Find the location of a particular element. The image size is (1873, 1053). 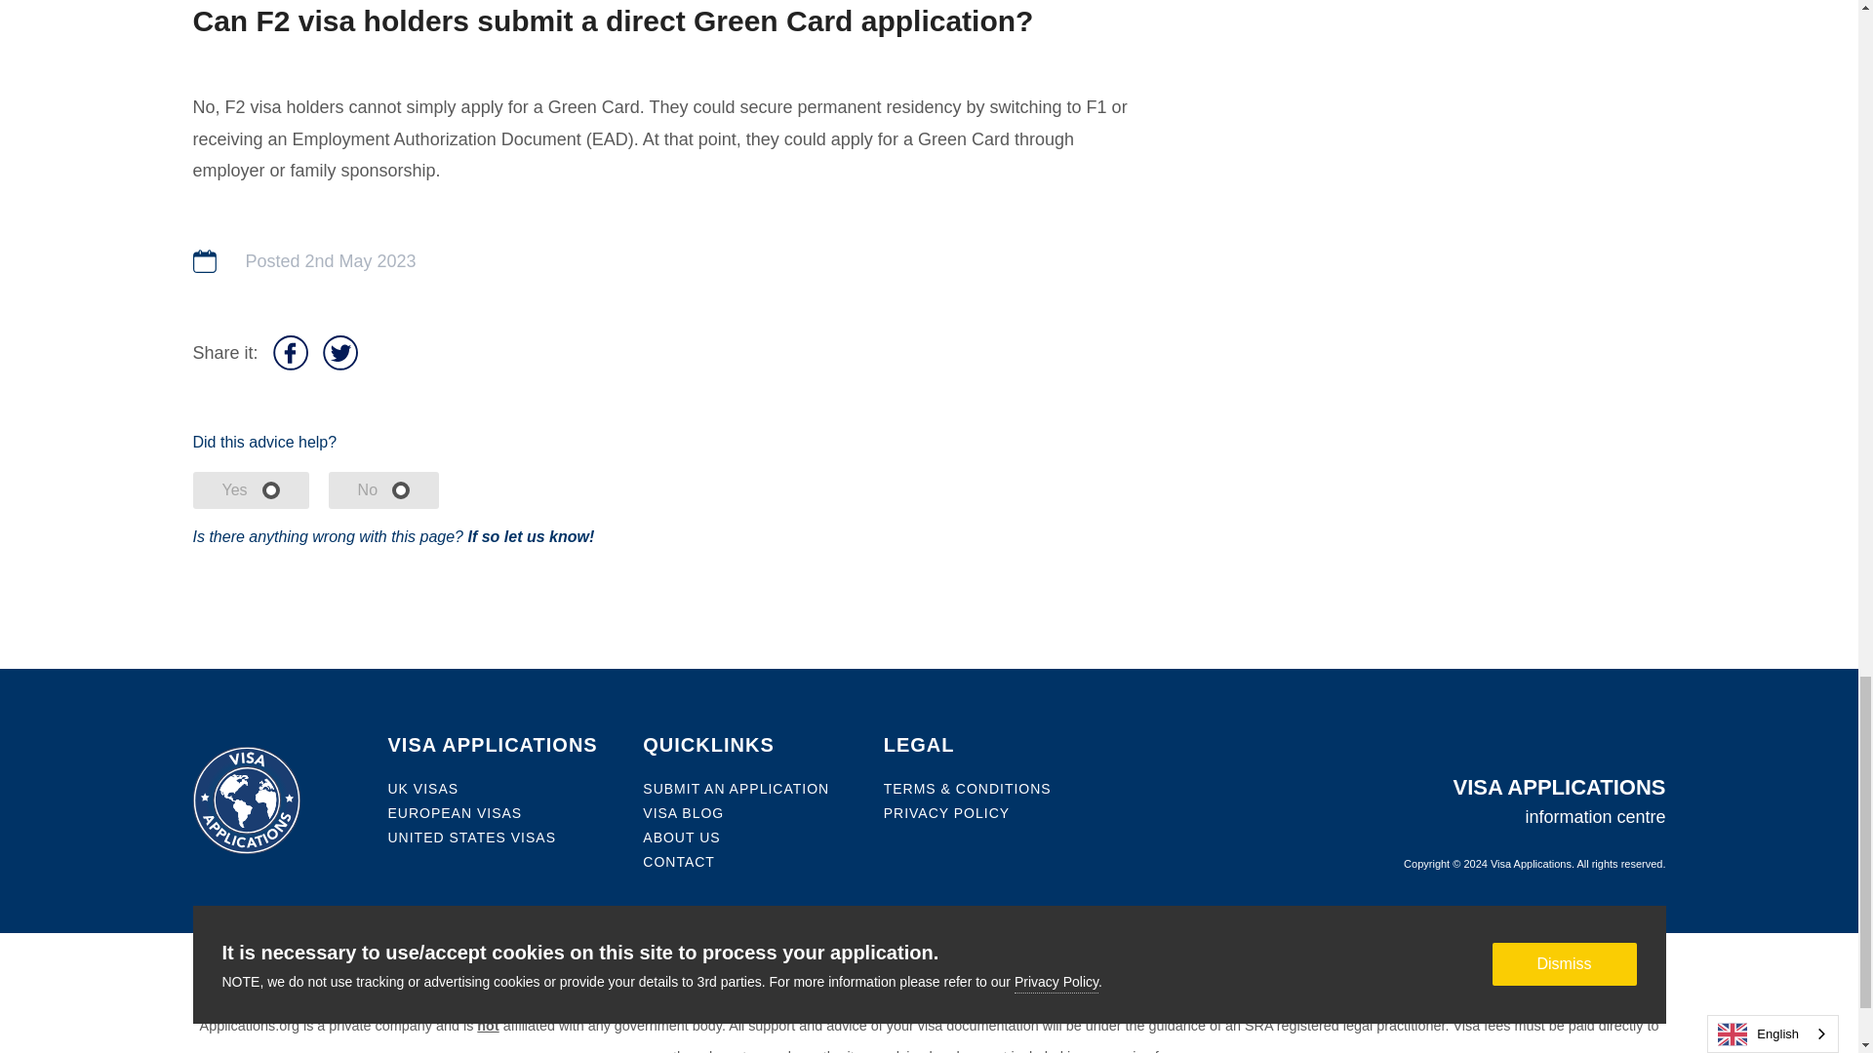

Share on Twitter is located at coordinates (339, 353).